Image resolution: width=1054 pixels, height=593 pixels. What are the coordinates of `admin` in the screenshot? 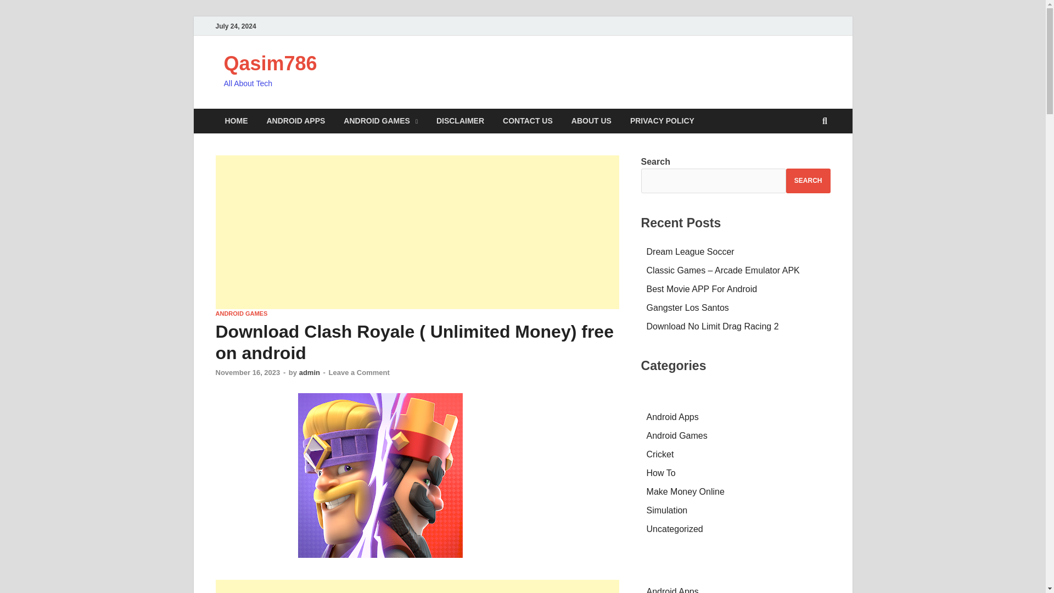 It's located at (310, 372).